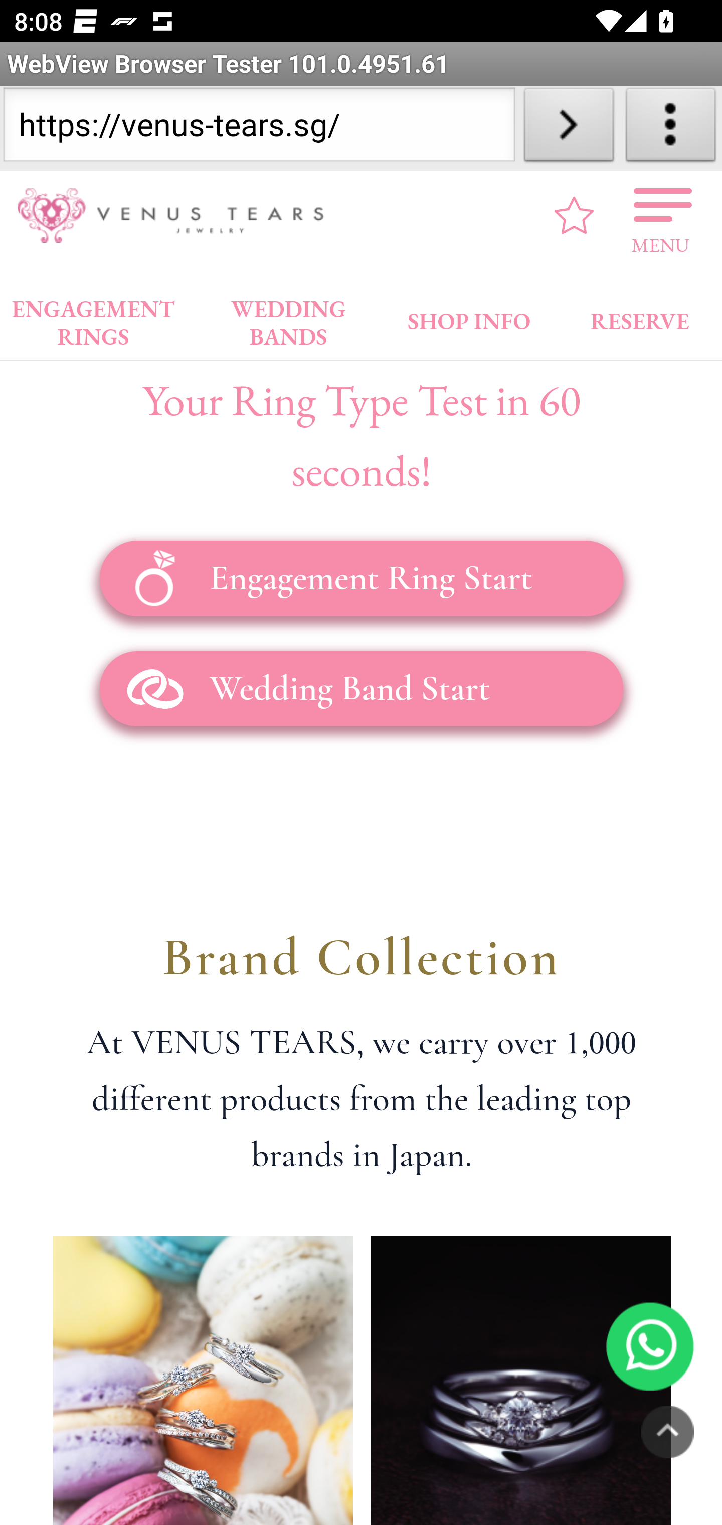 Image resolution: width=722 pixels, height=1525 pixels. What do you see at coordinates (259, 128) in the screenshot?
I see `https://venus-tears.sg/` at bounding box center [259, 128].